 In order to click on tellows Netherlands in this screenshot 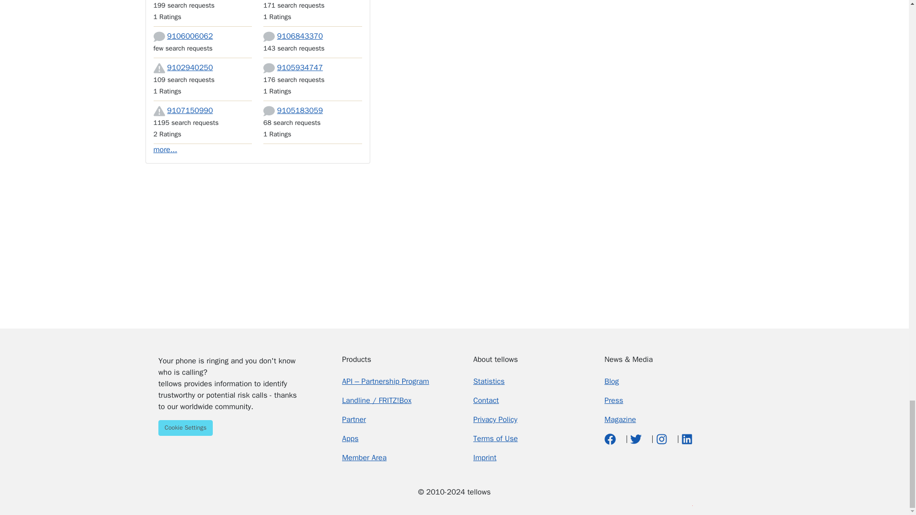, I will do `click(281, 505)`.